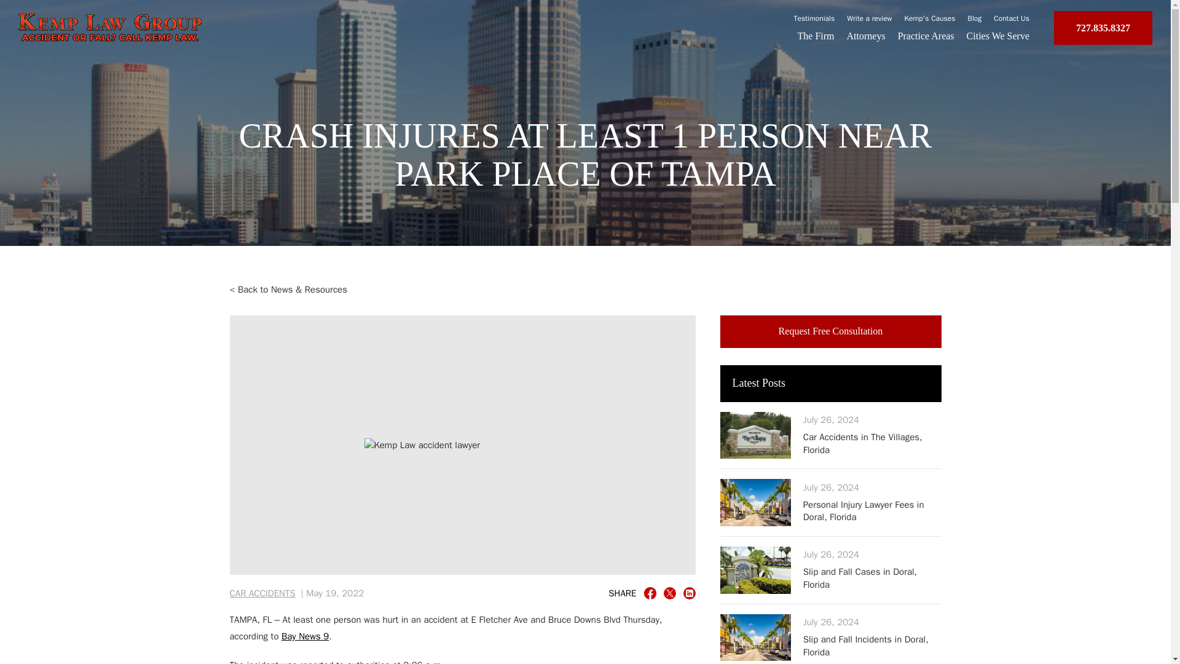  Describe the element at coordinates (1011, 18) in the screenshot. I see `Contact Us` at that location.